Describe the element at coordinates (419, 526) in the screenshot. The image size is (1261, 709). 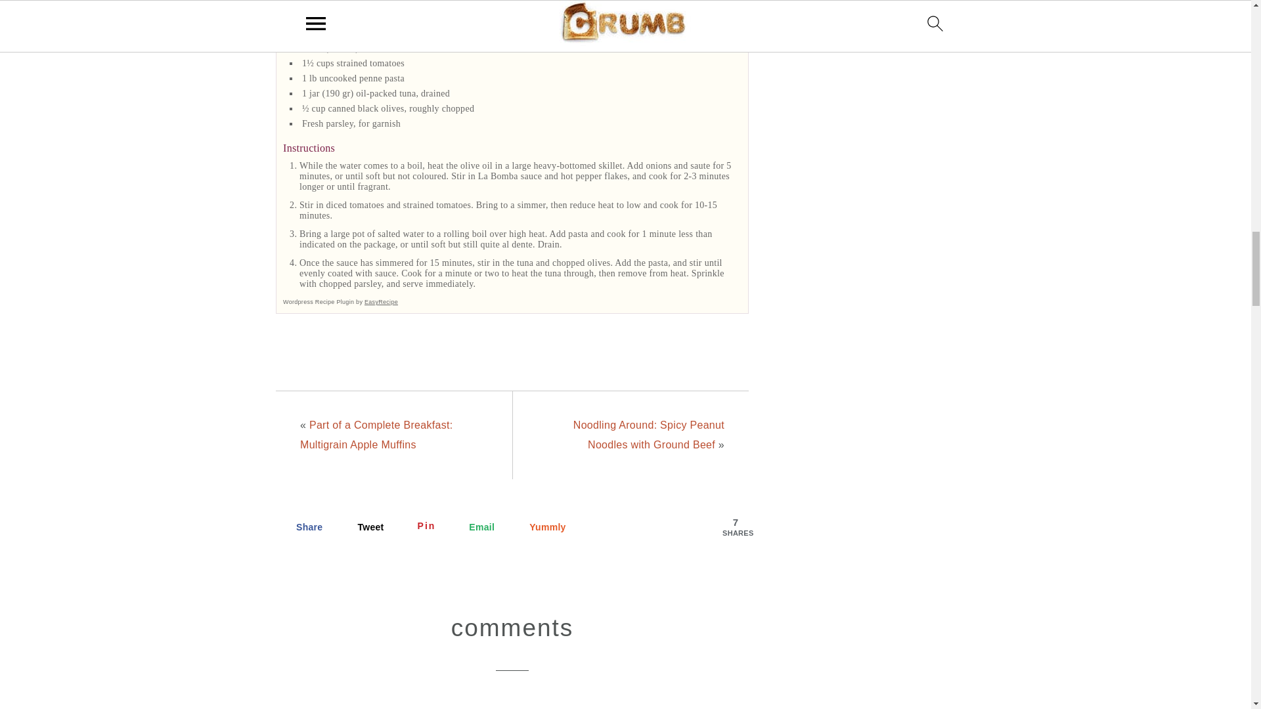
I see `Save to Pinterest` at that location.